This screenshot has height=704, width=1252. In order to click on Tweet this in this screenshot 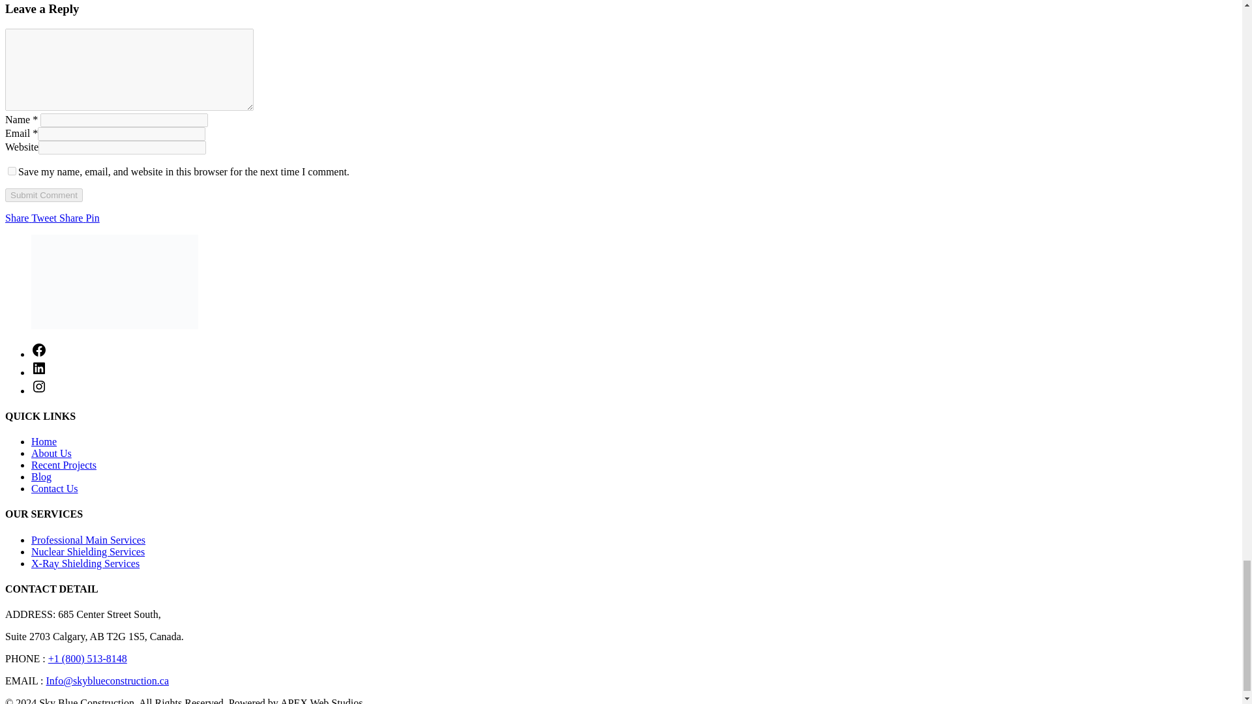, I will do `click(45, 218)`.